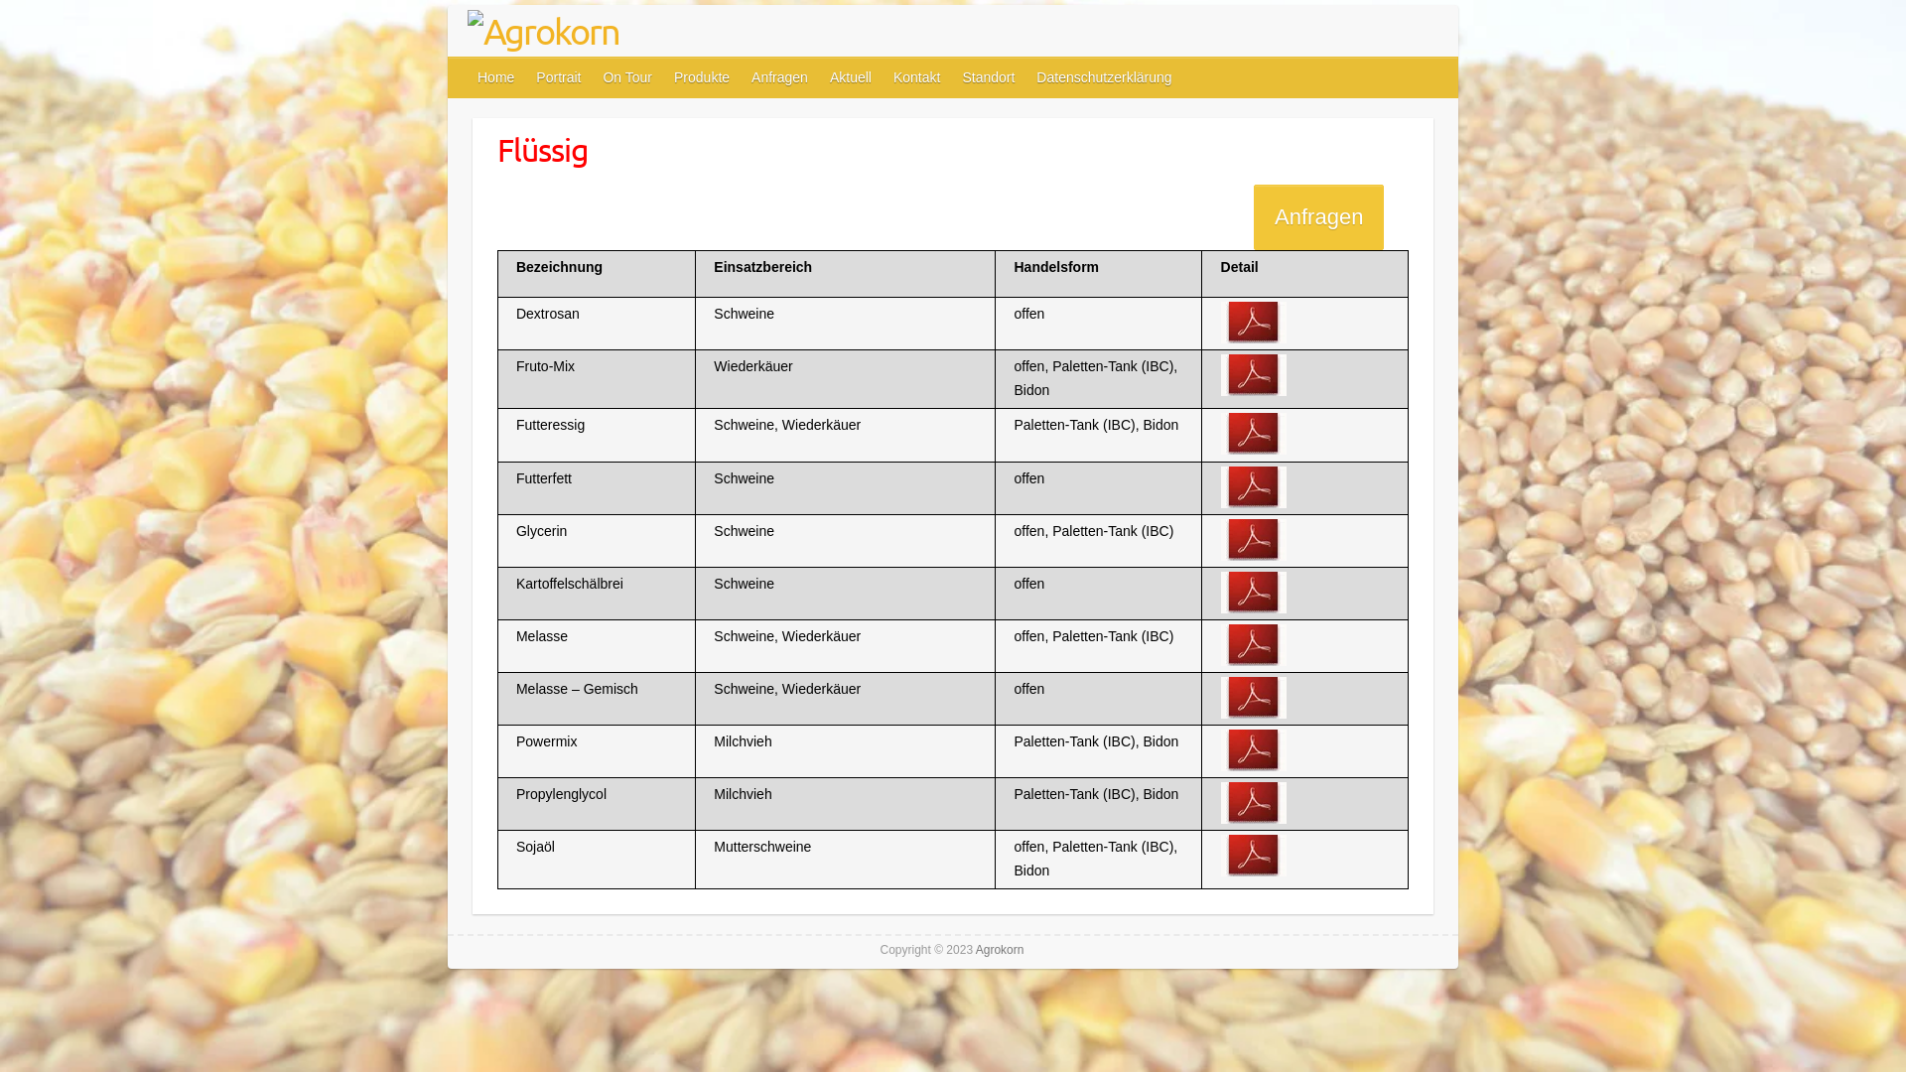 Image resolution: width=1906 pixels, height=1072 pixels. I want to click on Agrokorn, so click(1001, 950).